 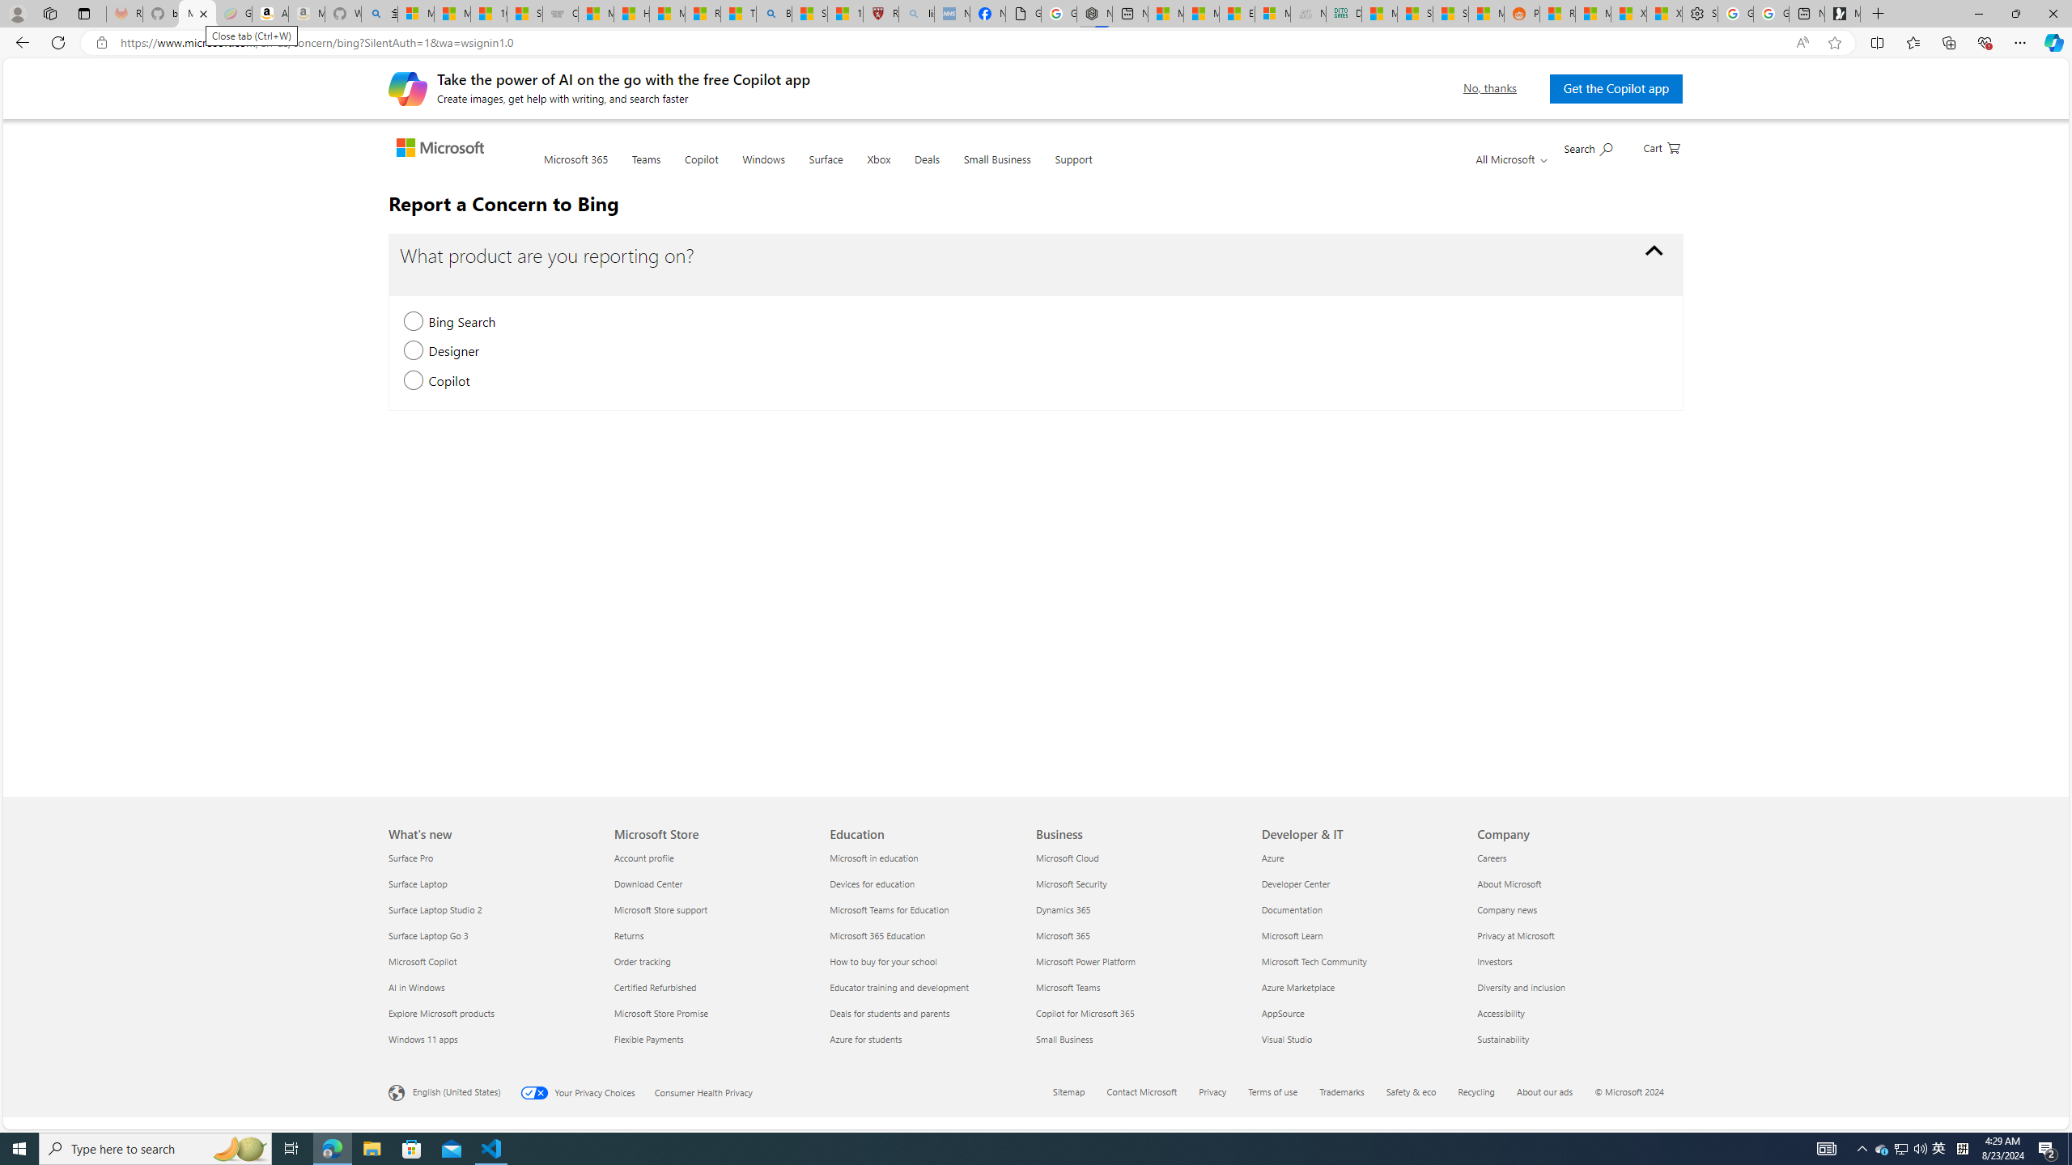 I want to click on Trademarks, so click(x=1342, y=1091).